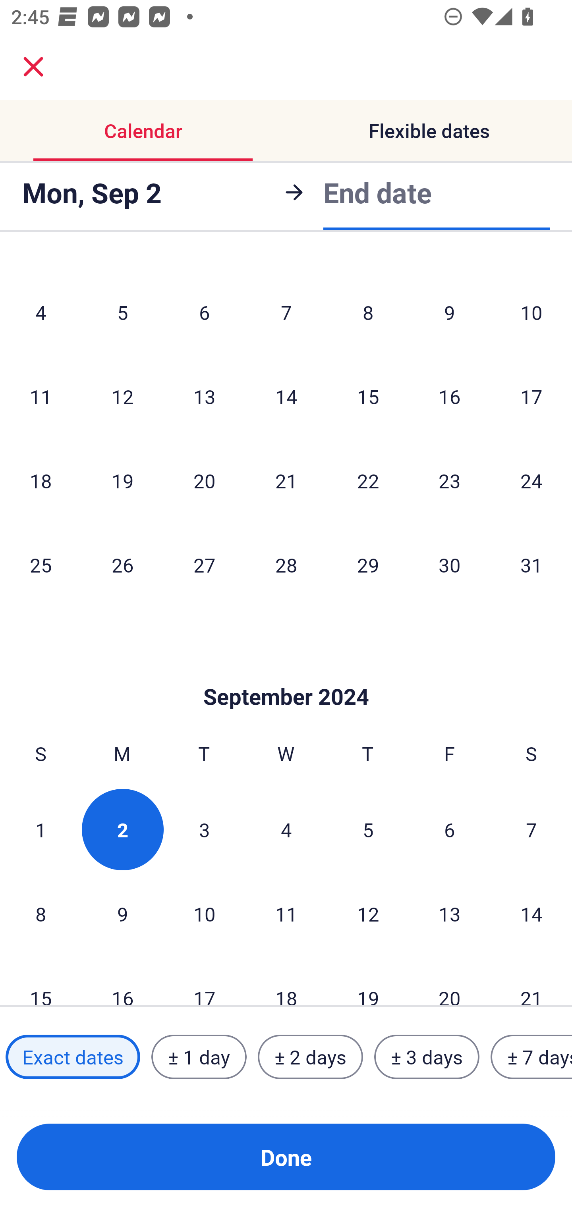 The width and height of the screenshot is (572, 1207). What do you see at coordinates (427, 1057) in the screenshot?
I see `± 3 days` at bounding box center [427, 1057].